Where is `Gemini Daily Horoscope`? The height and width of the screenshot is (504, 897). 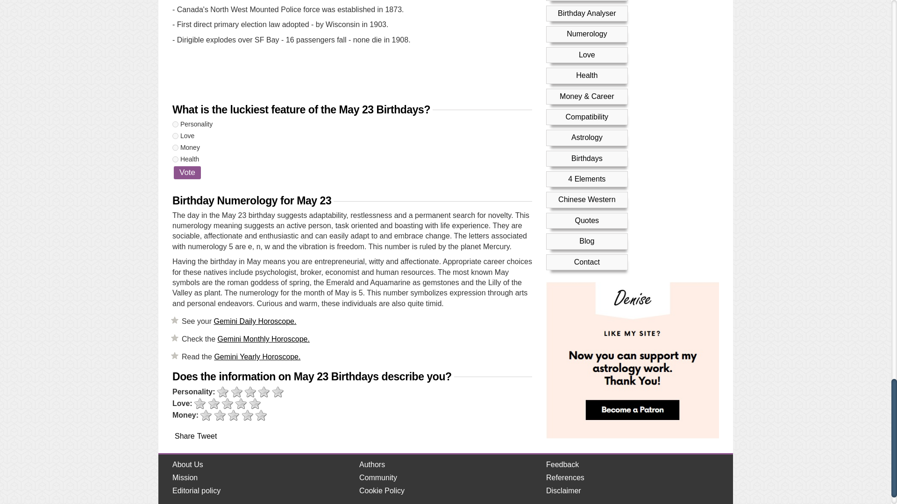 Gemini Daily Horoscope is located at coordinates (254, 321).